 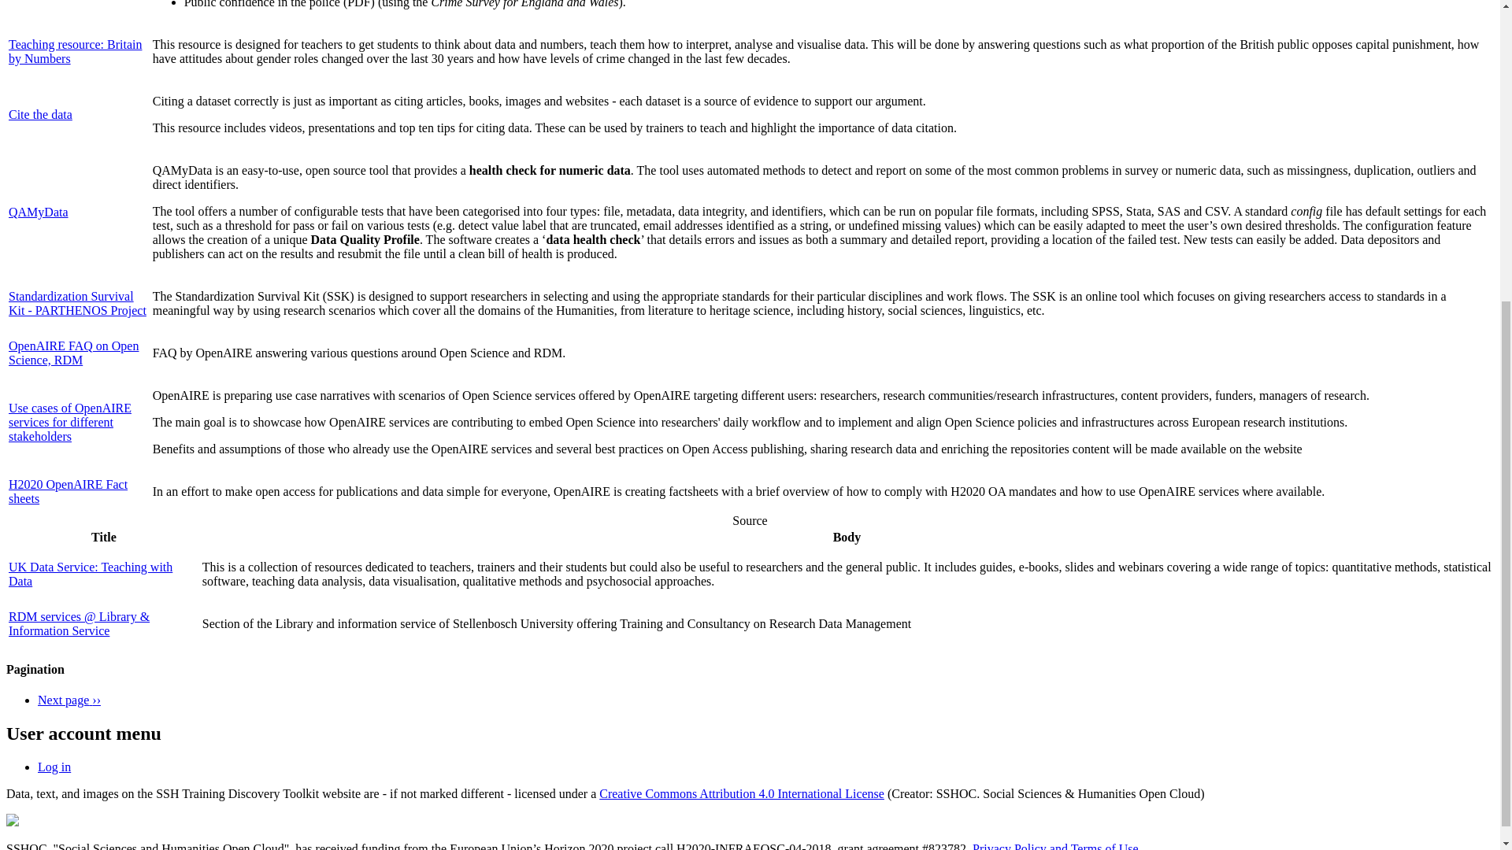 What do you see at coordinates (90, 574) in the screenshot?
I see `UK Data Service: Teaching with Data` at bounding box center [90, 574].